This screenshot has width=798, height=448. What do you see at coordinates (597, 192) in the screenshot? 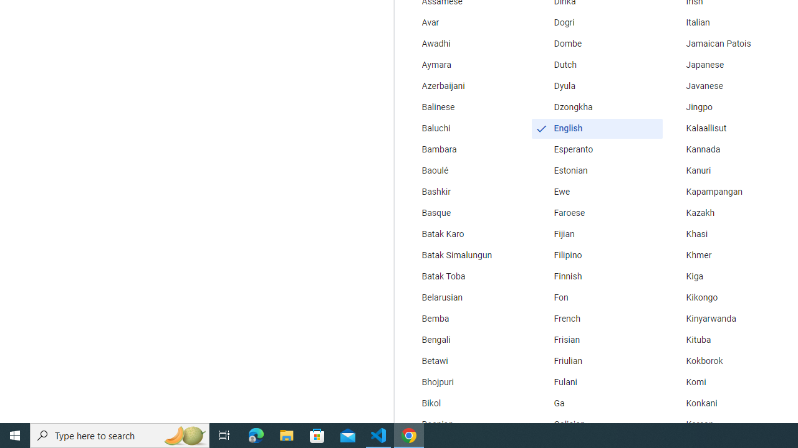
I see `Ewe` at bounding box center [597, 192].